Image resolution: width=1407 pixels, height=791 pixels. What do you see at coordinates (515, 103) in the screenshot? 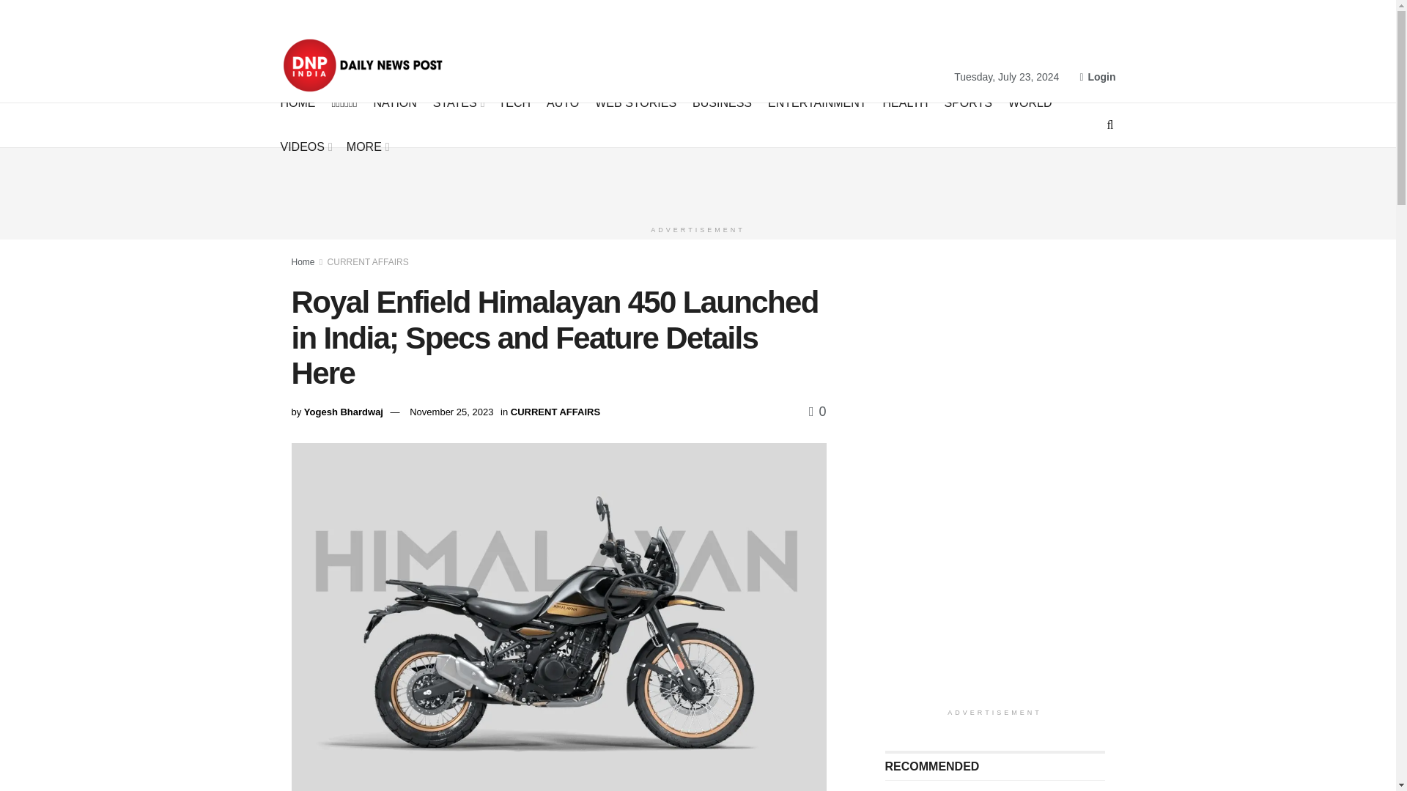
I see `TECH` at bounding box center [515, 103].